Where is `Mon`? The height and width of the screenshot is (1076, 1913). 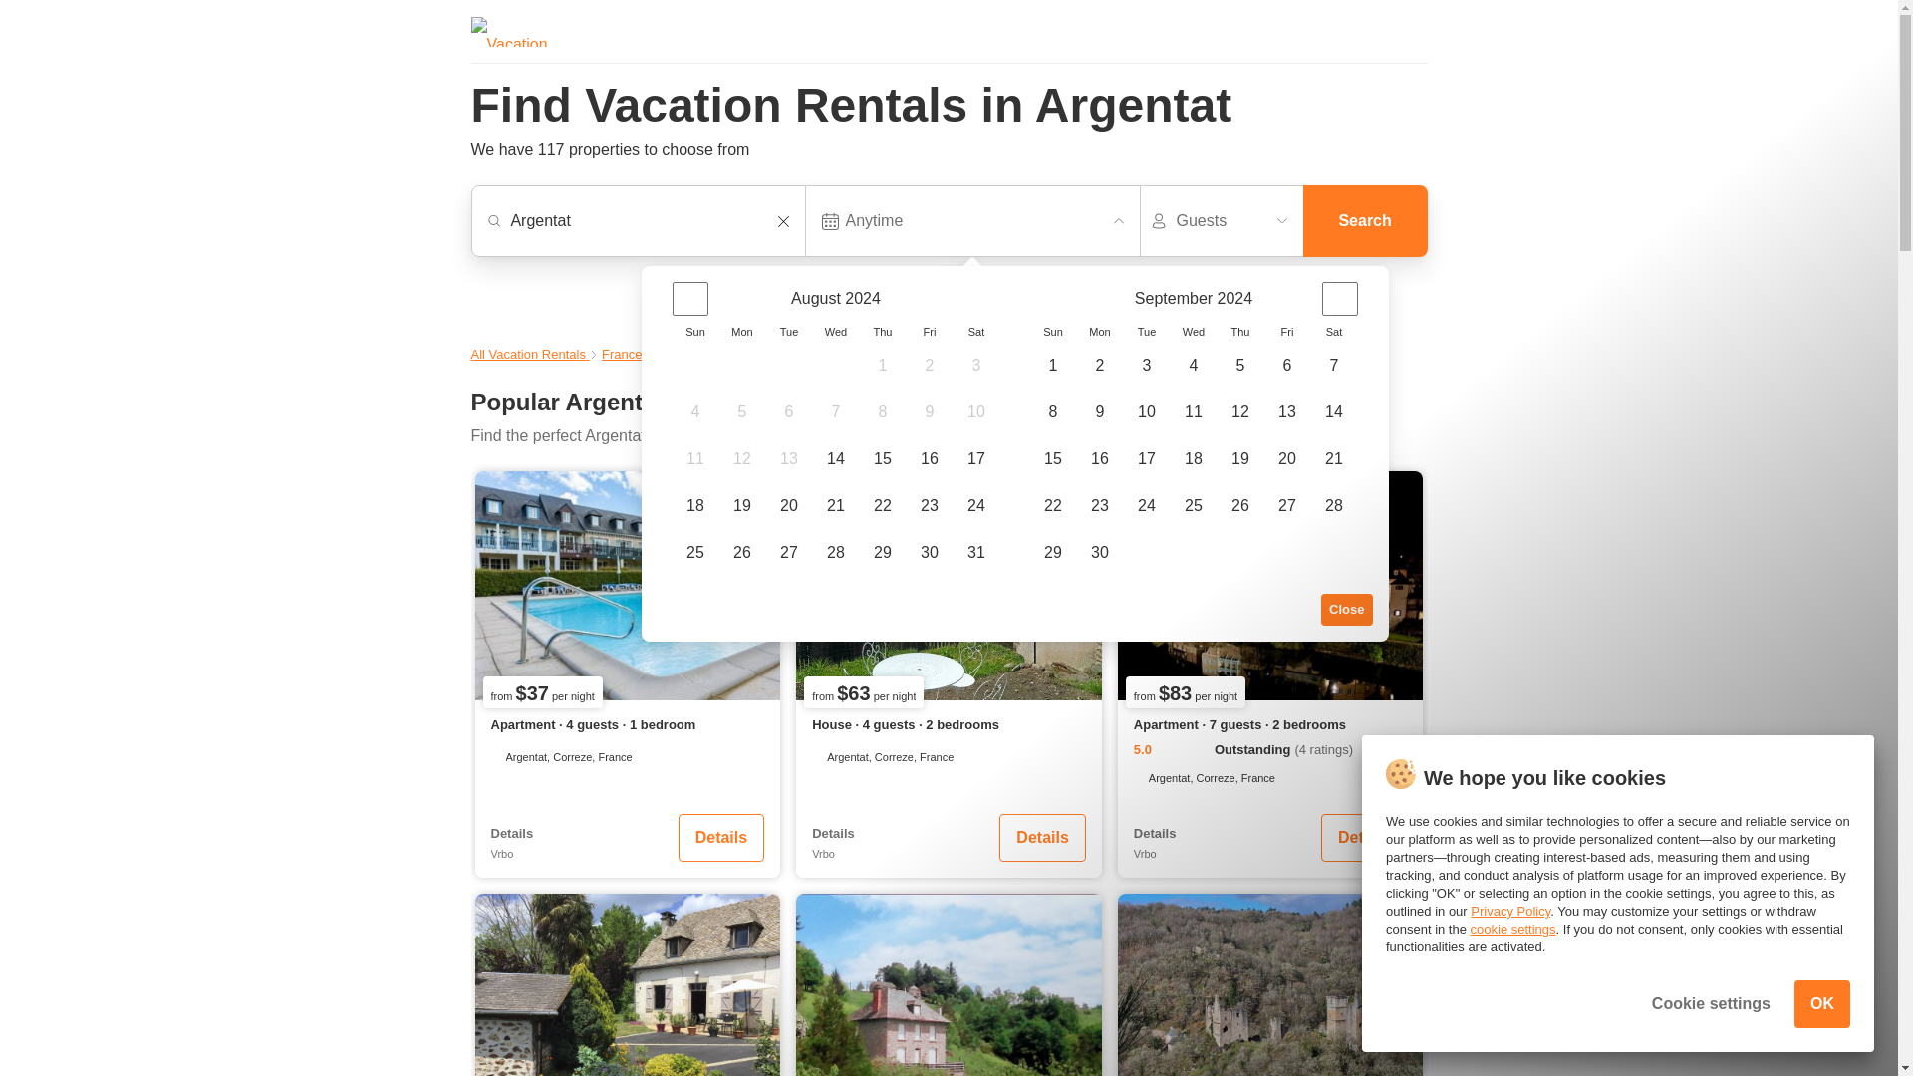 Mon is located at coordinates (741, 332).